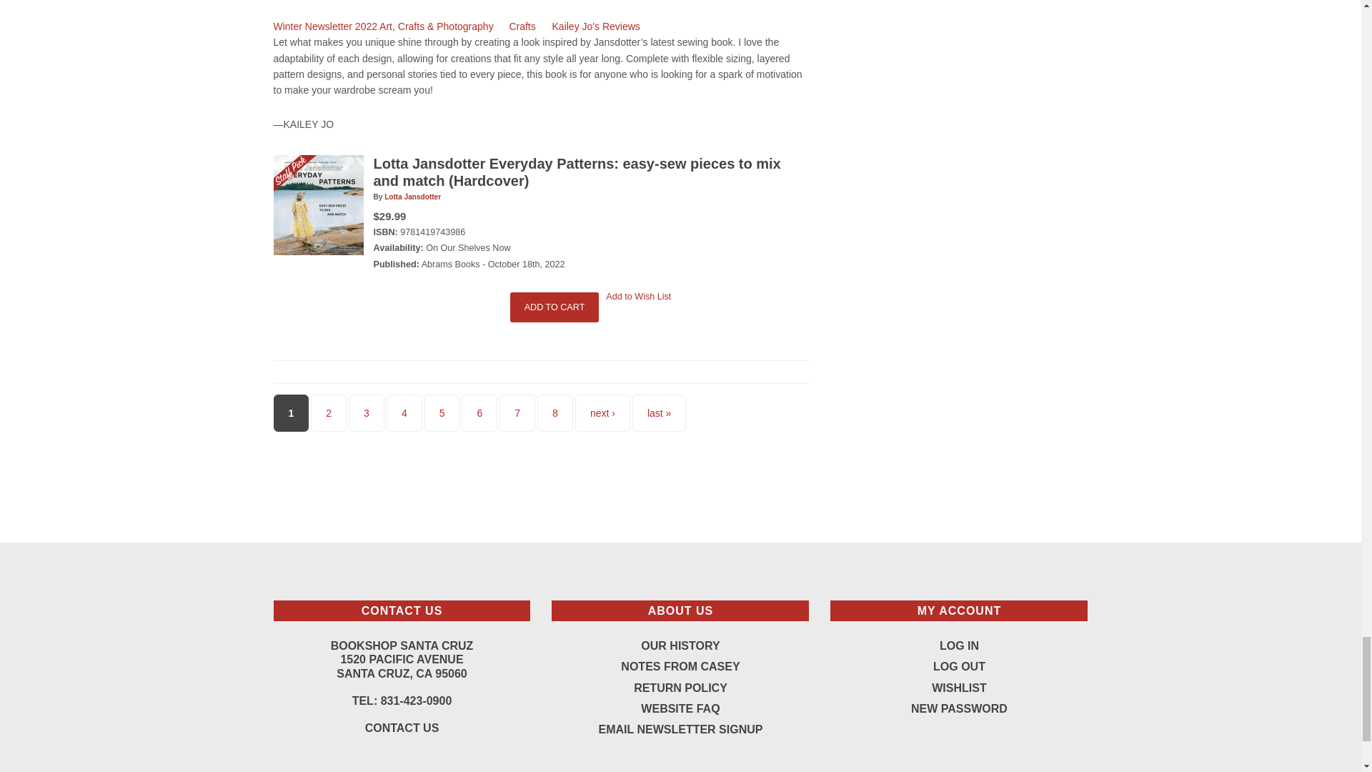 The height and width of the screenshot is (772, 1372). Describe the element at coordinates (555, 307) in the screenshot. I see `Add to Cart` at that location.